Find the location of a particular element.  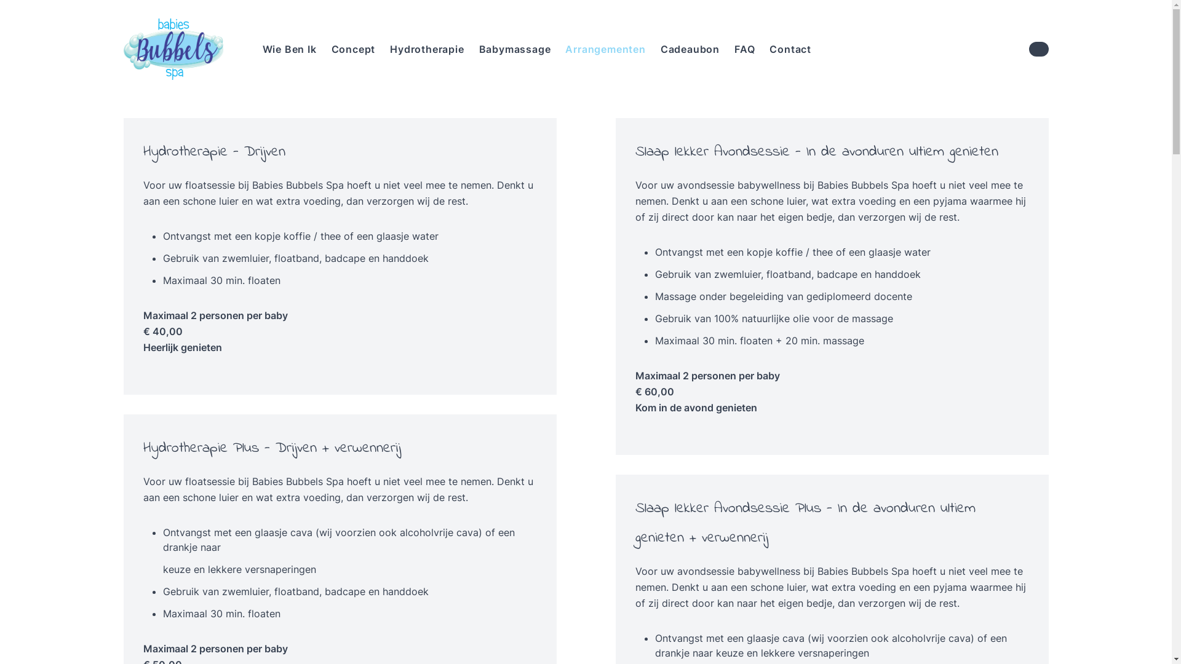

FAQ is located at coordinates (744, 49).